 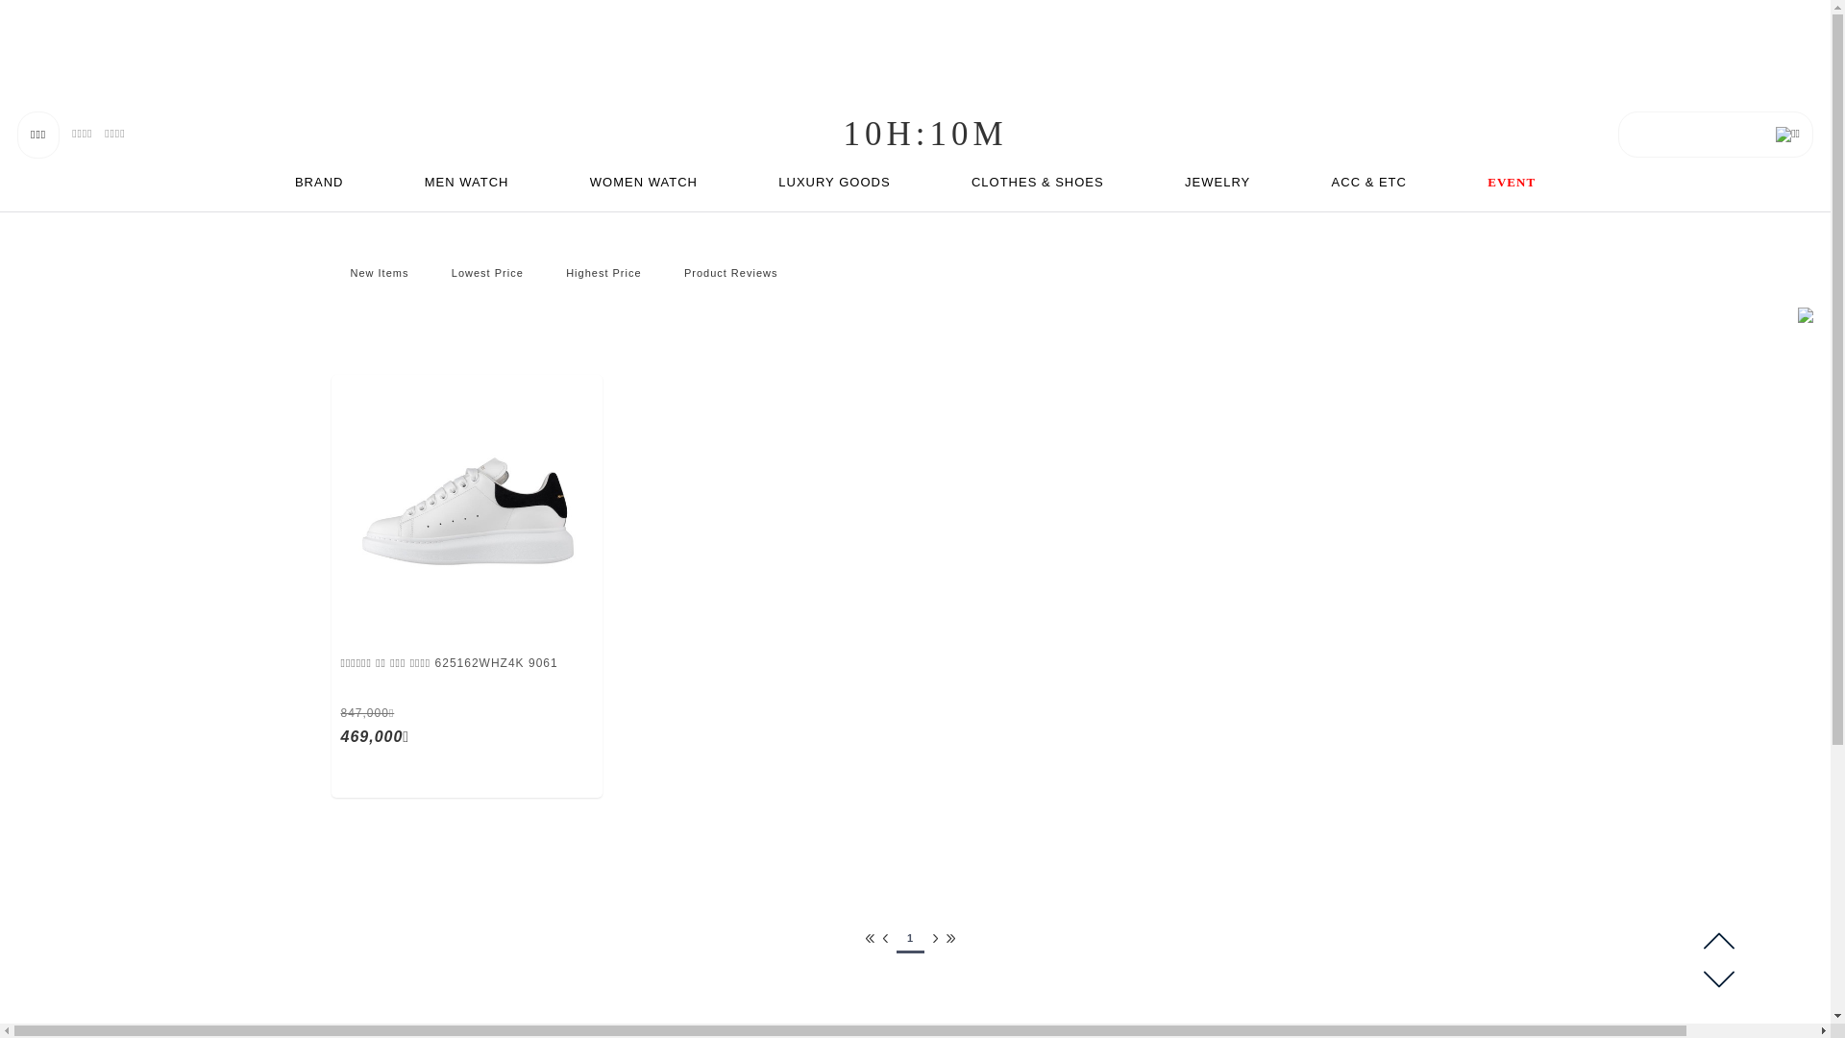 What do you see at coordinates (1038, 183) in the screenshot?
I see `CLOTHES & SHOES` at bounding box center [1038, 183].